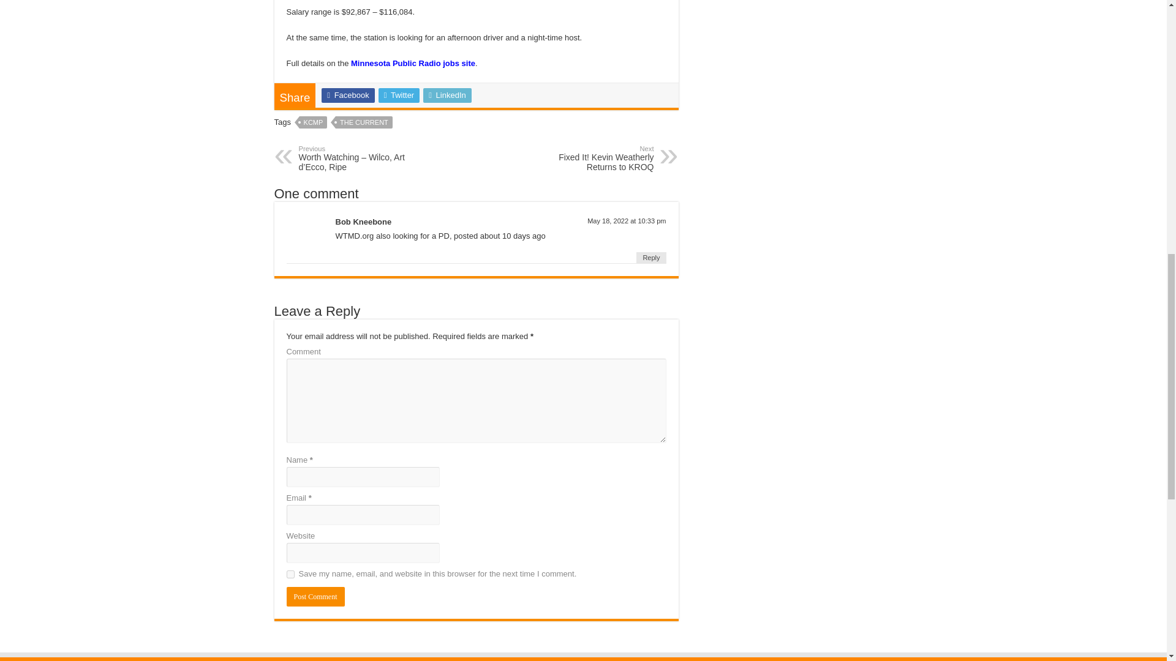 The image size is (1176, 661). What do you see at coordinates (590, 158) in the screenshot?
I see `yes` at bounding box center [590, 158].